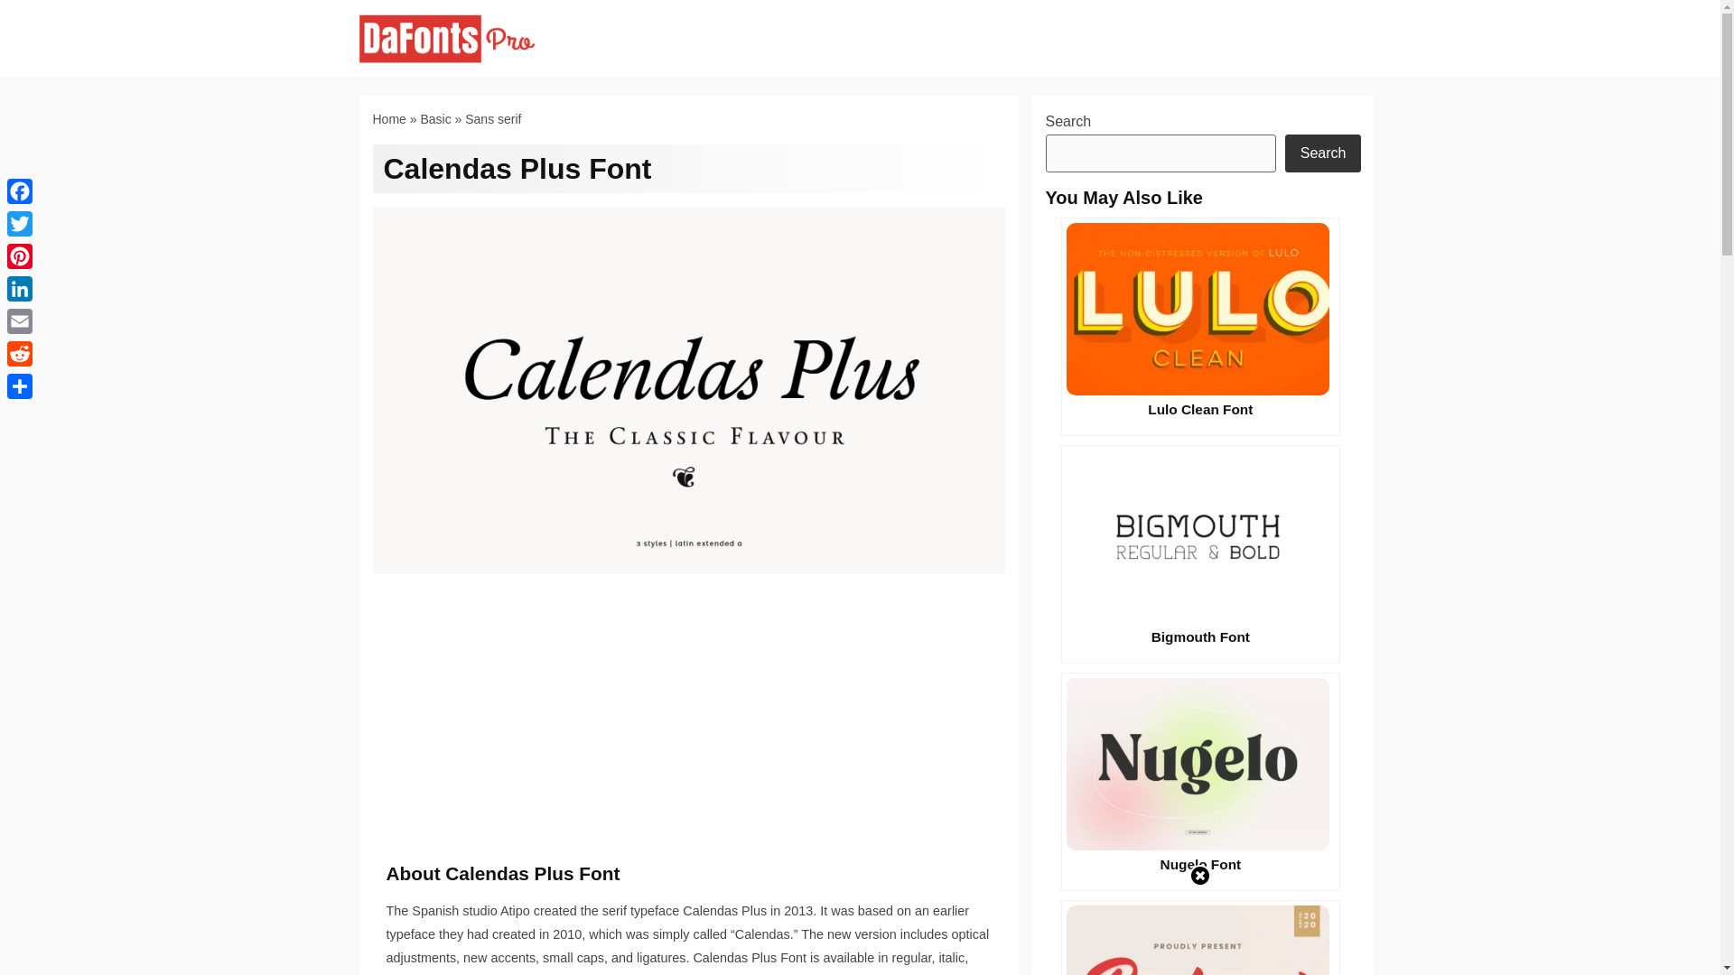  I want to click on Advertisement, so click(689, 729).